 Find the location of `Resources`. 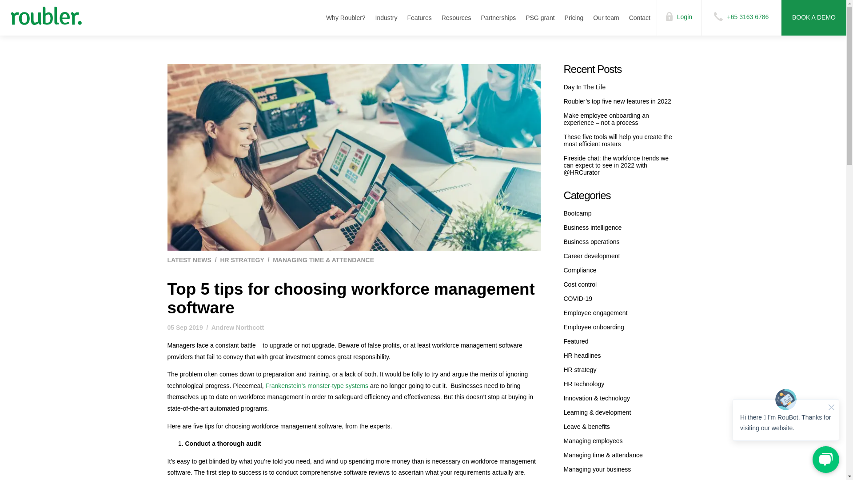

Resources is located at coordinates (457, 18).